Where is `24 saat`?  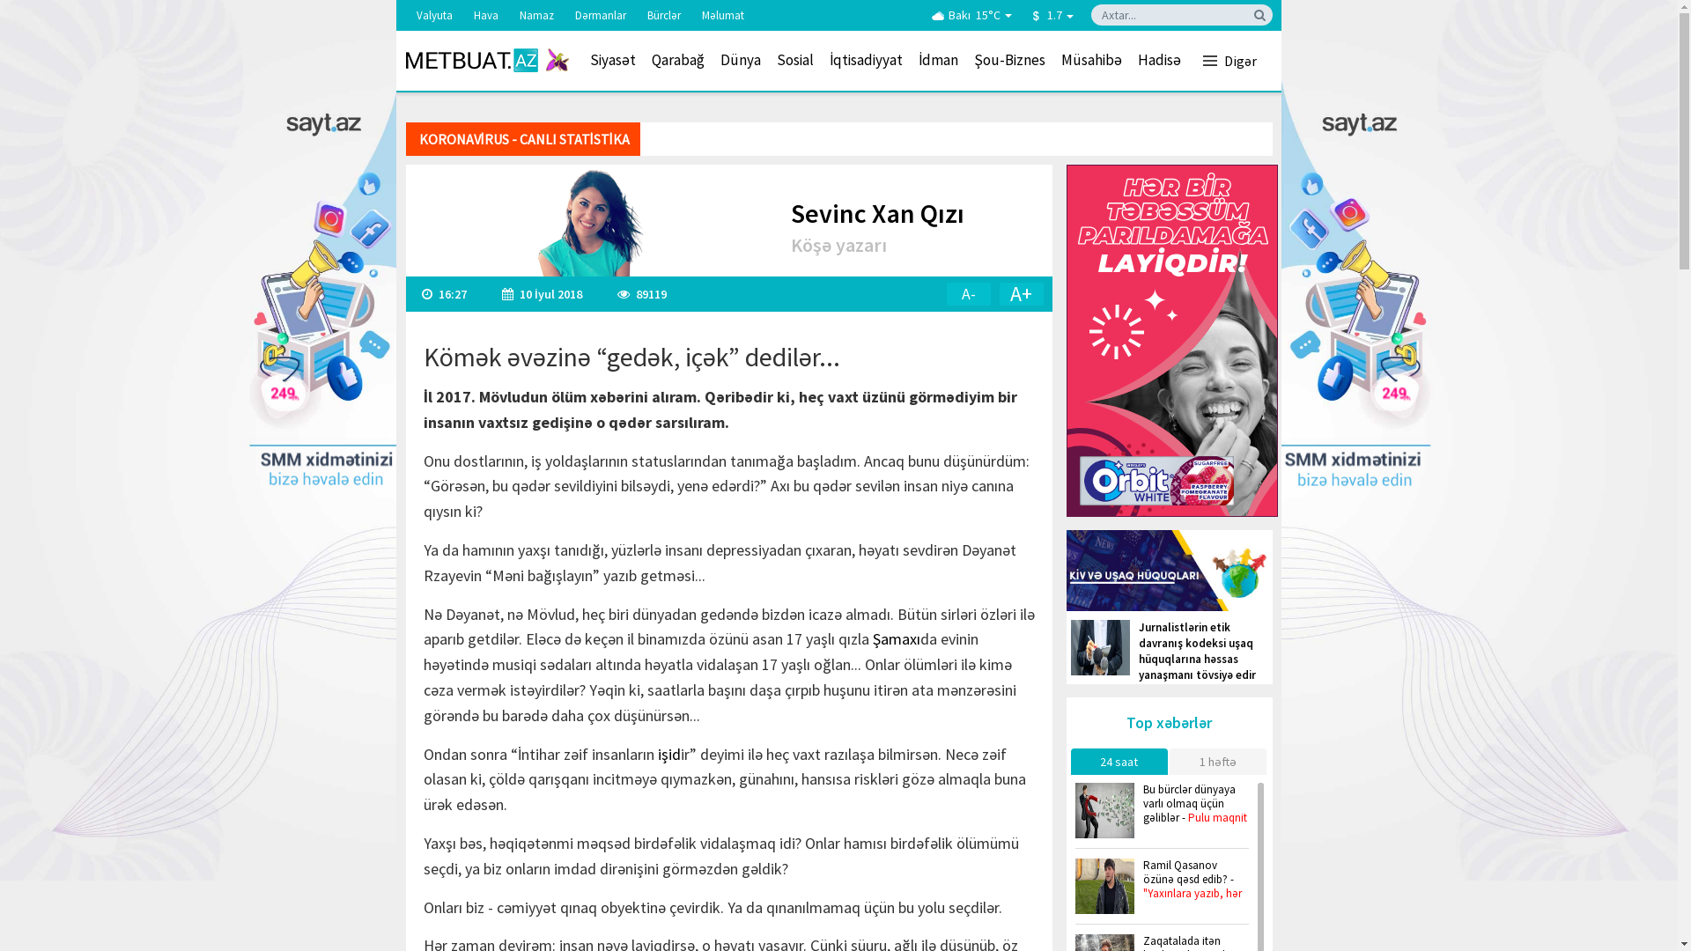 24 saat is located at coordinates (1119, 762).